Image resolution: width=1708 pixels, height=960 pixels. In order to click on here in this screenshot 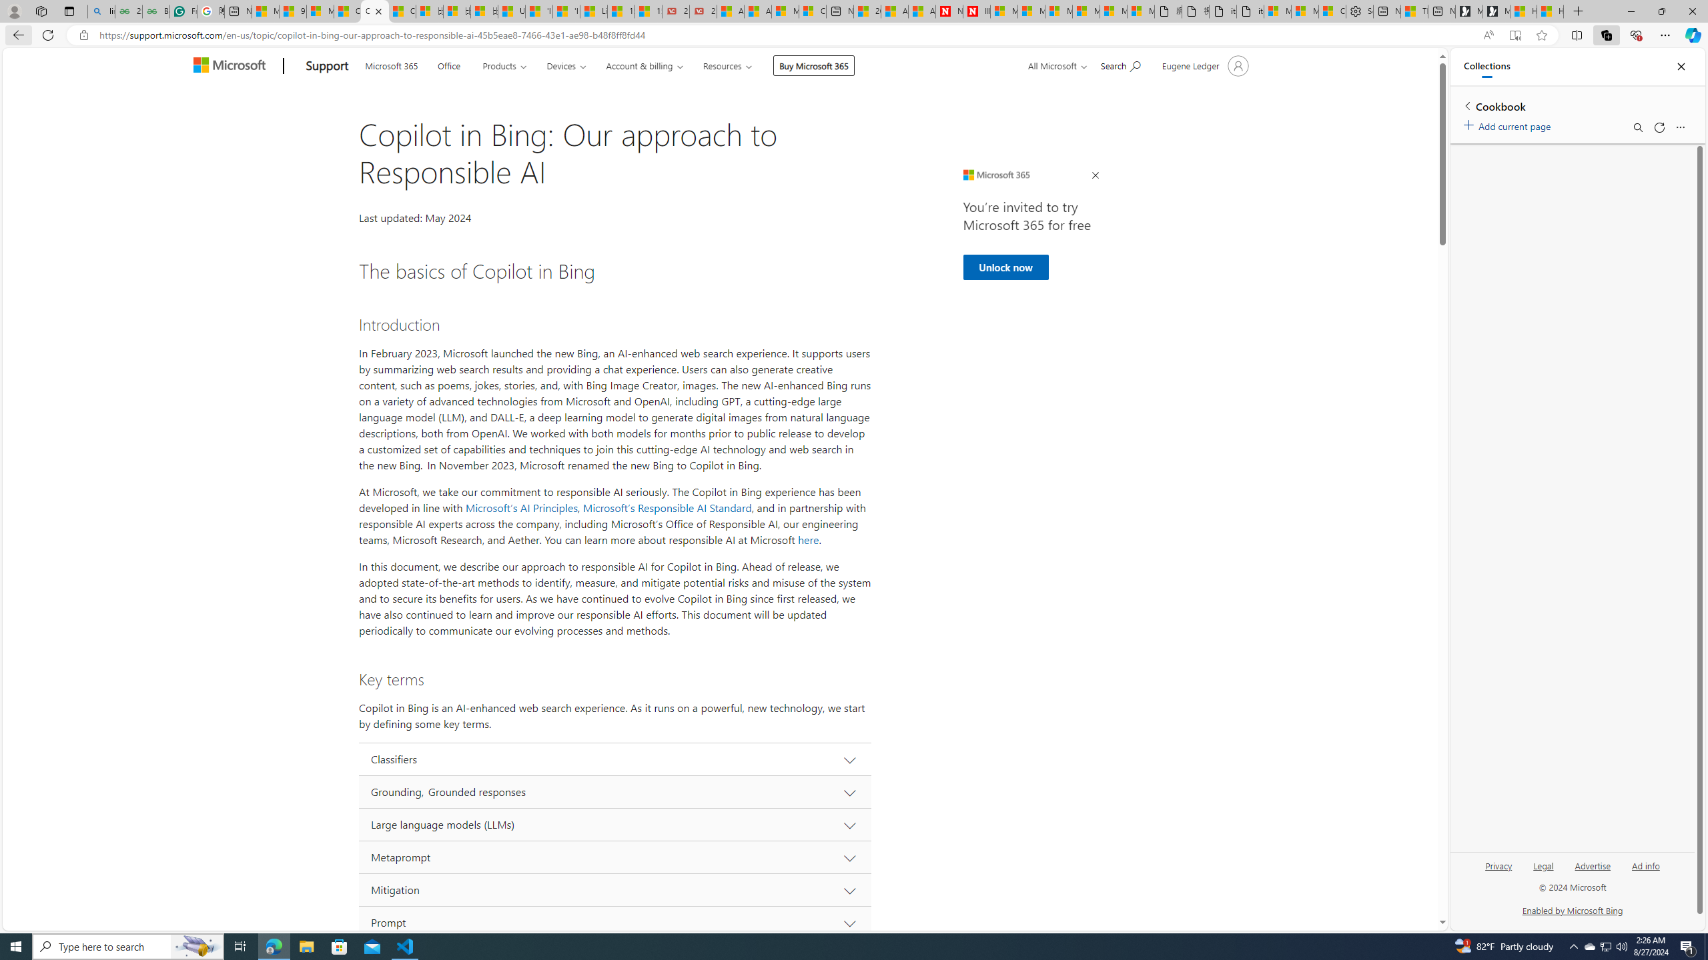, I will do `click(809, 540)`.